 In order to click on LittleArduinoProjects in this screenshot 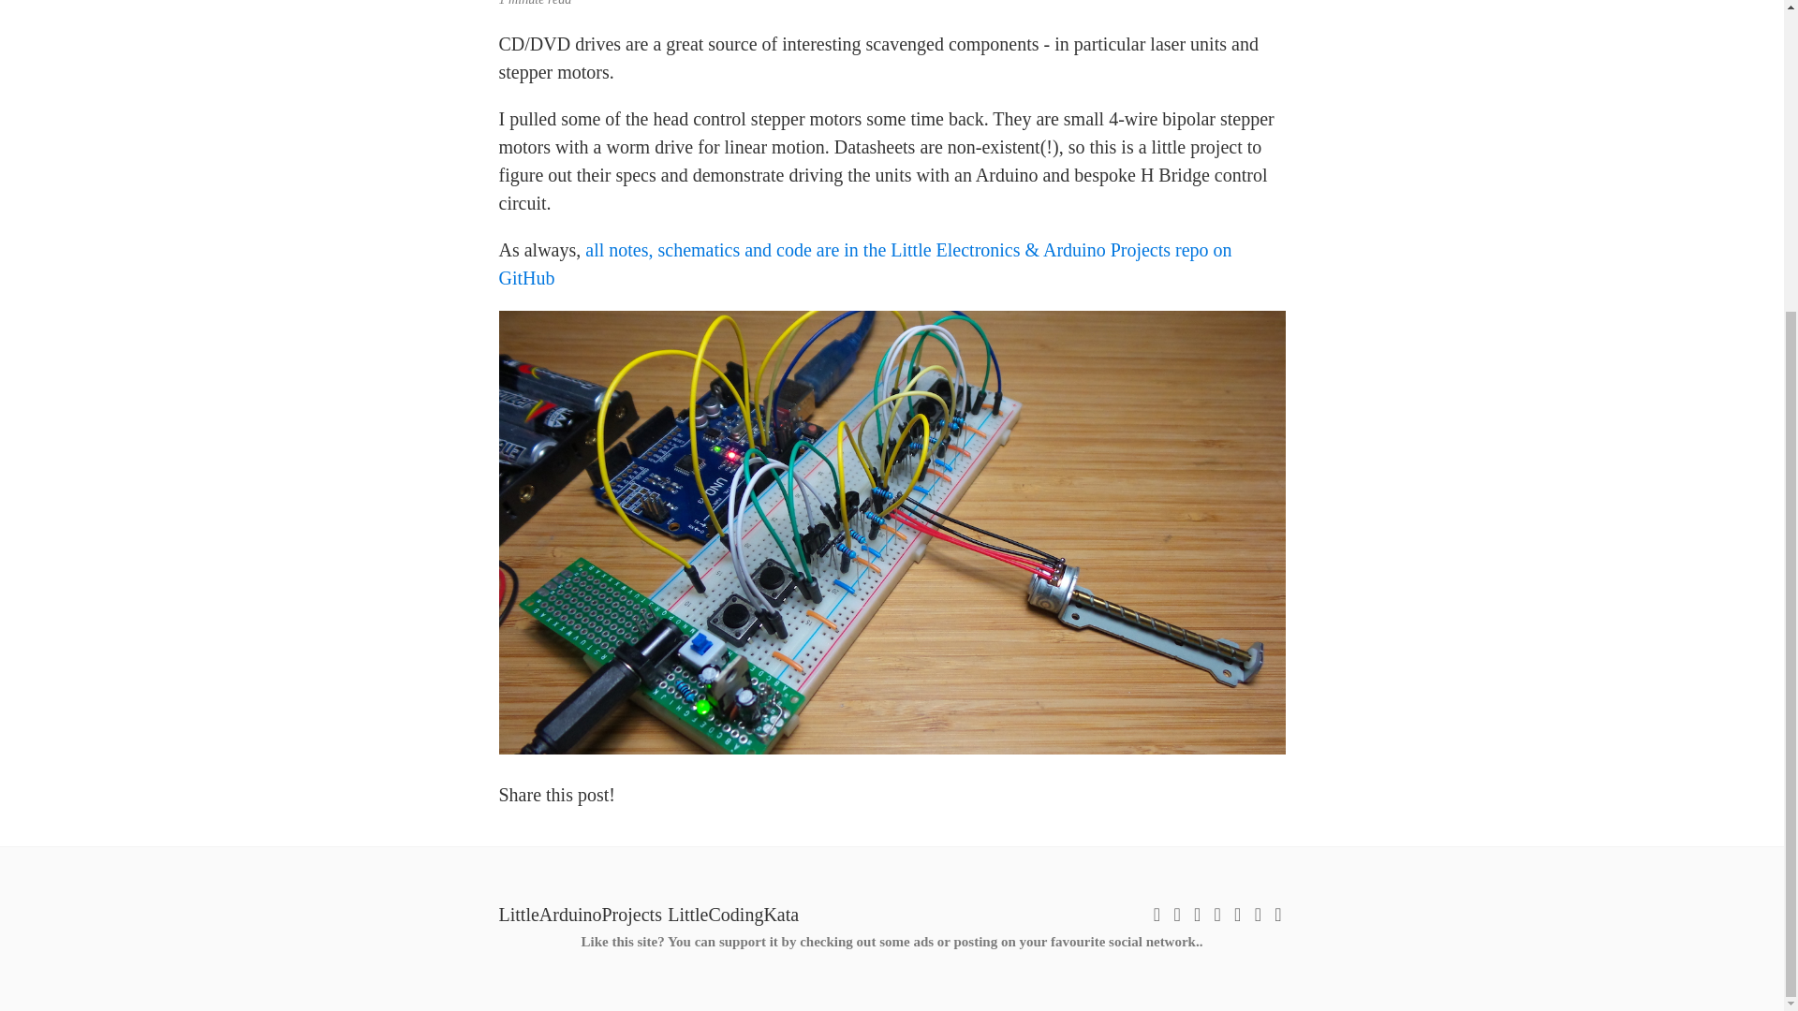, I will do `click(579, 912)`.